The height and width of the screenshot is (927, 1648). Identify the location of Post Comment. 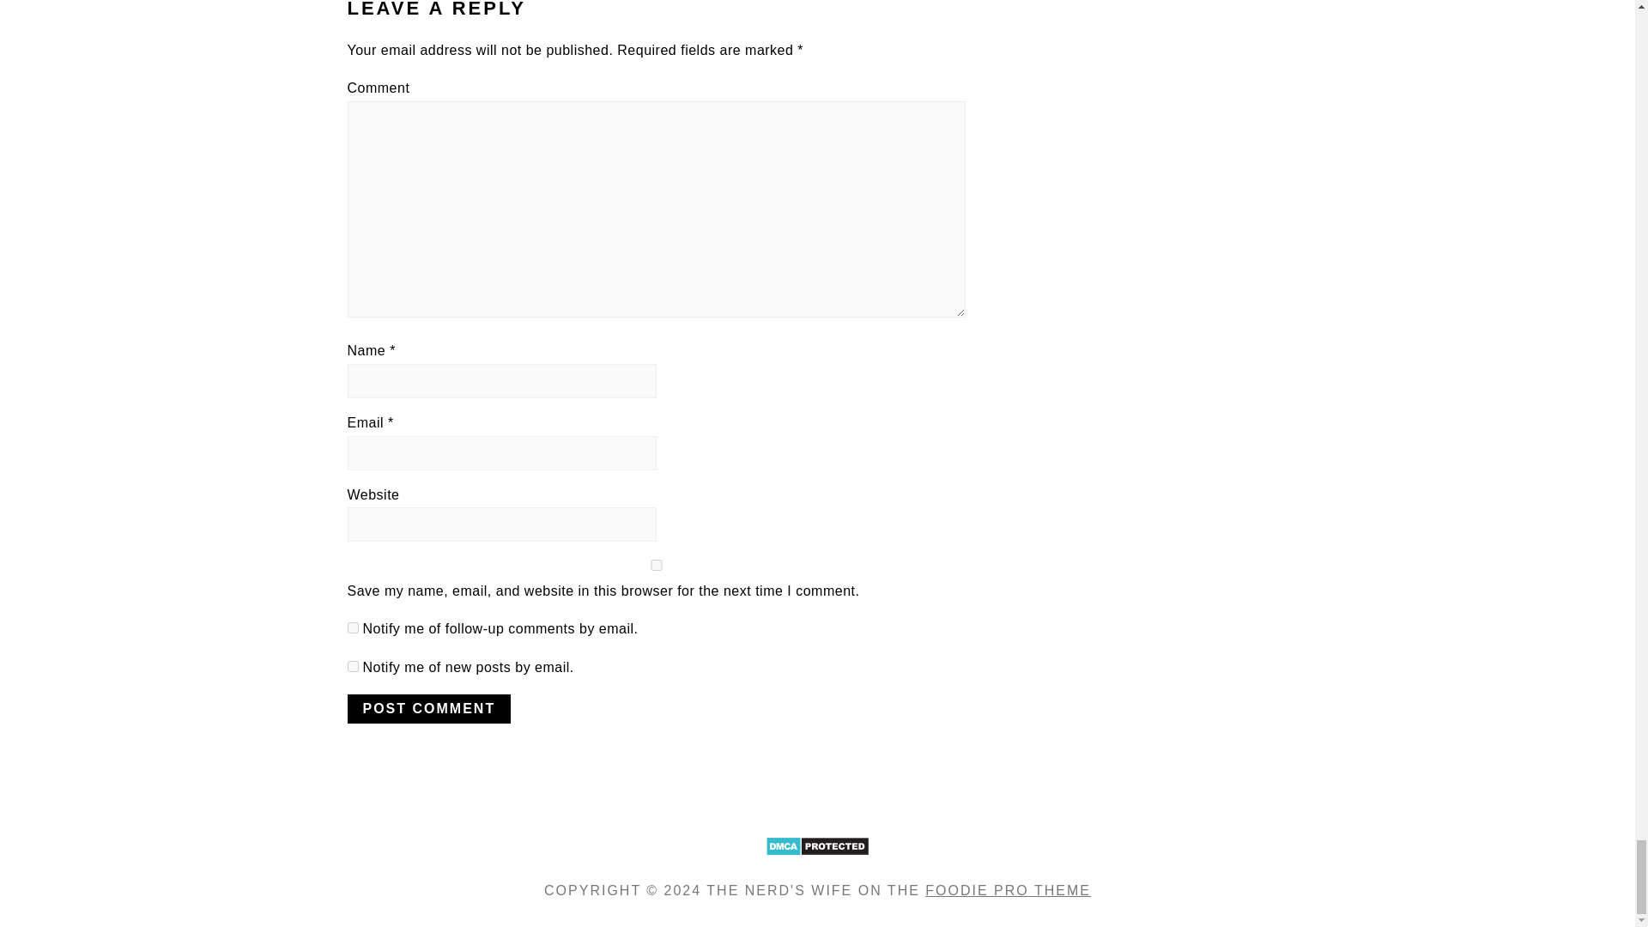
(428, 709).